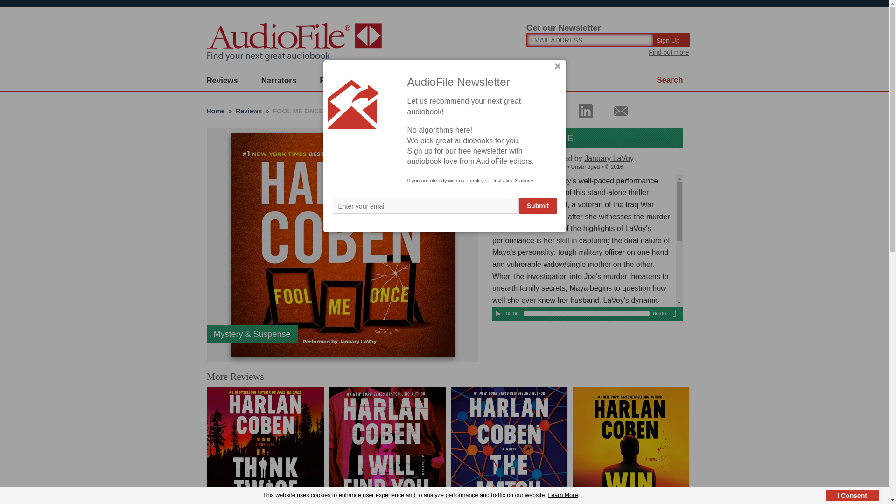 This screenshot has height=504, width=896. What do you see at coordinates (497, 81) in the screenshot?
I see `Articles` at bounding box center [497, 81].